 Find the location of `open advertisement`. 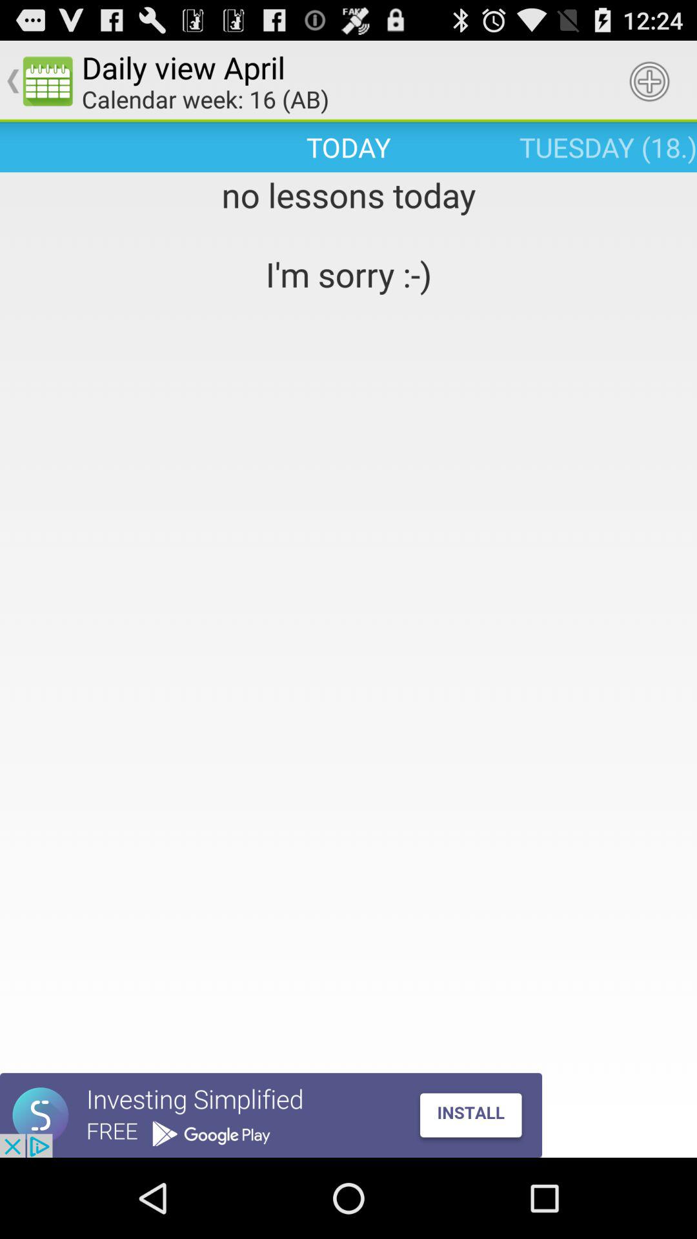

open advertisement is located at coordinates (271, 1115).